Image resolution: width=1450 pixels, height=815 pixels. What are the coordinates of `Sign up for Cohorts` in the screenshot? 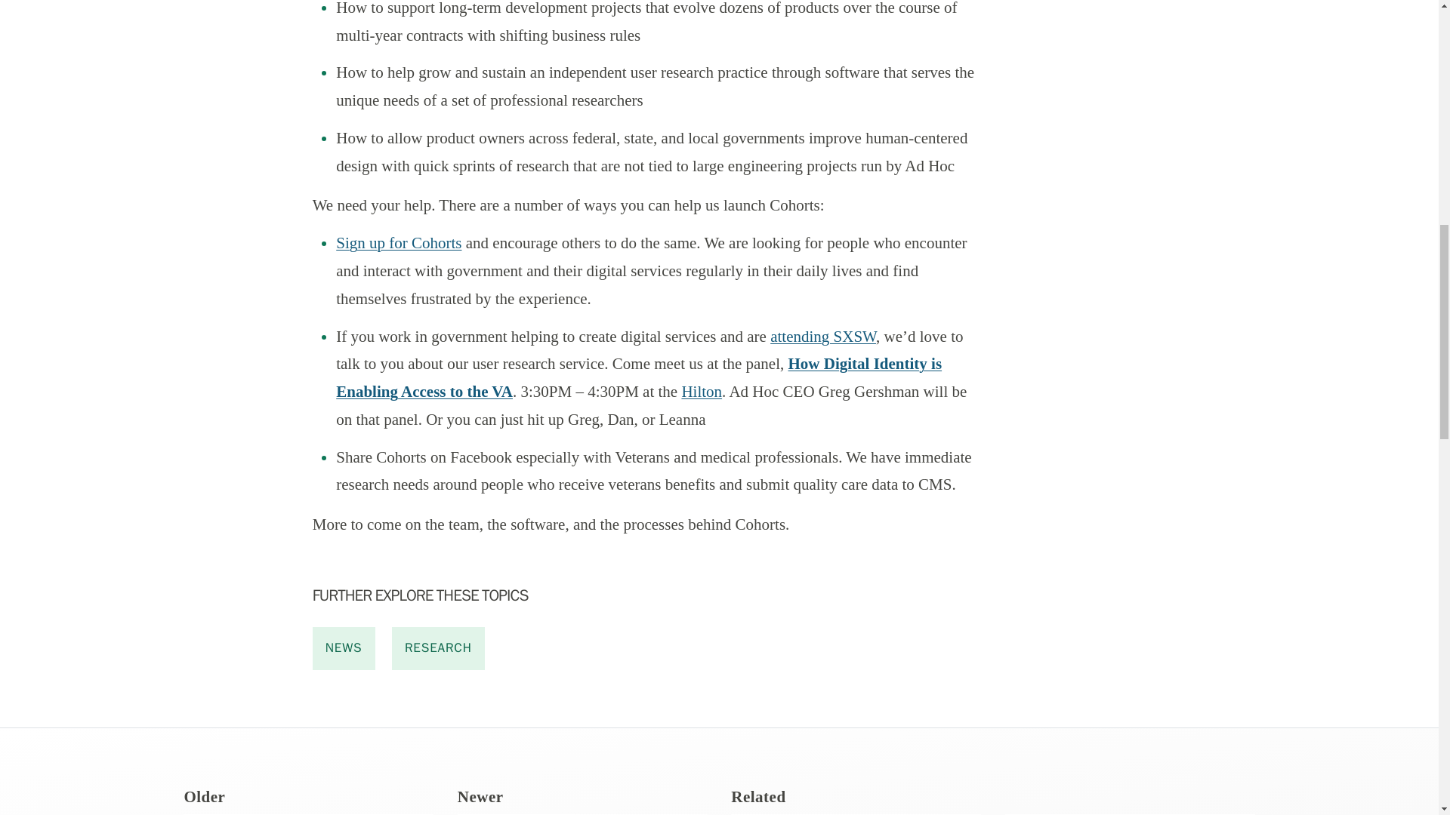 It's located at (399, 242).